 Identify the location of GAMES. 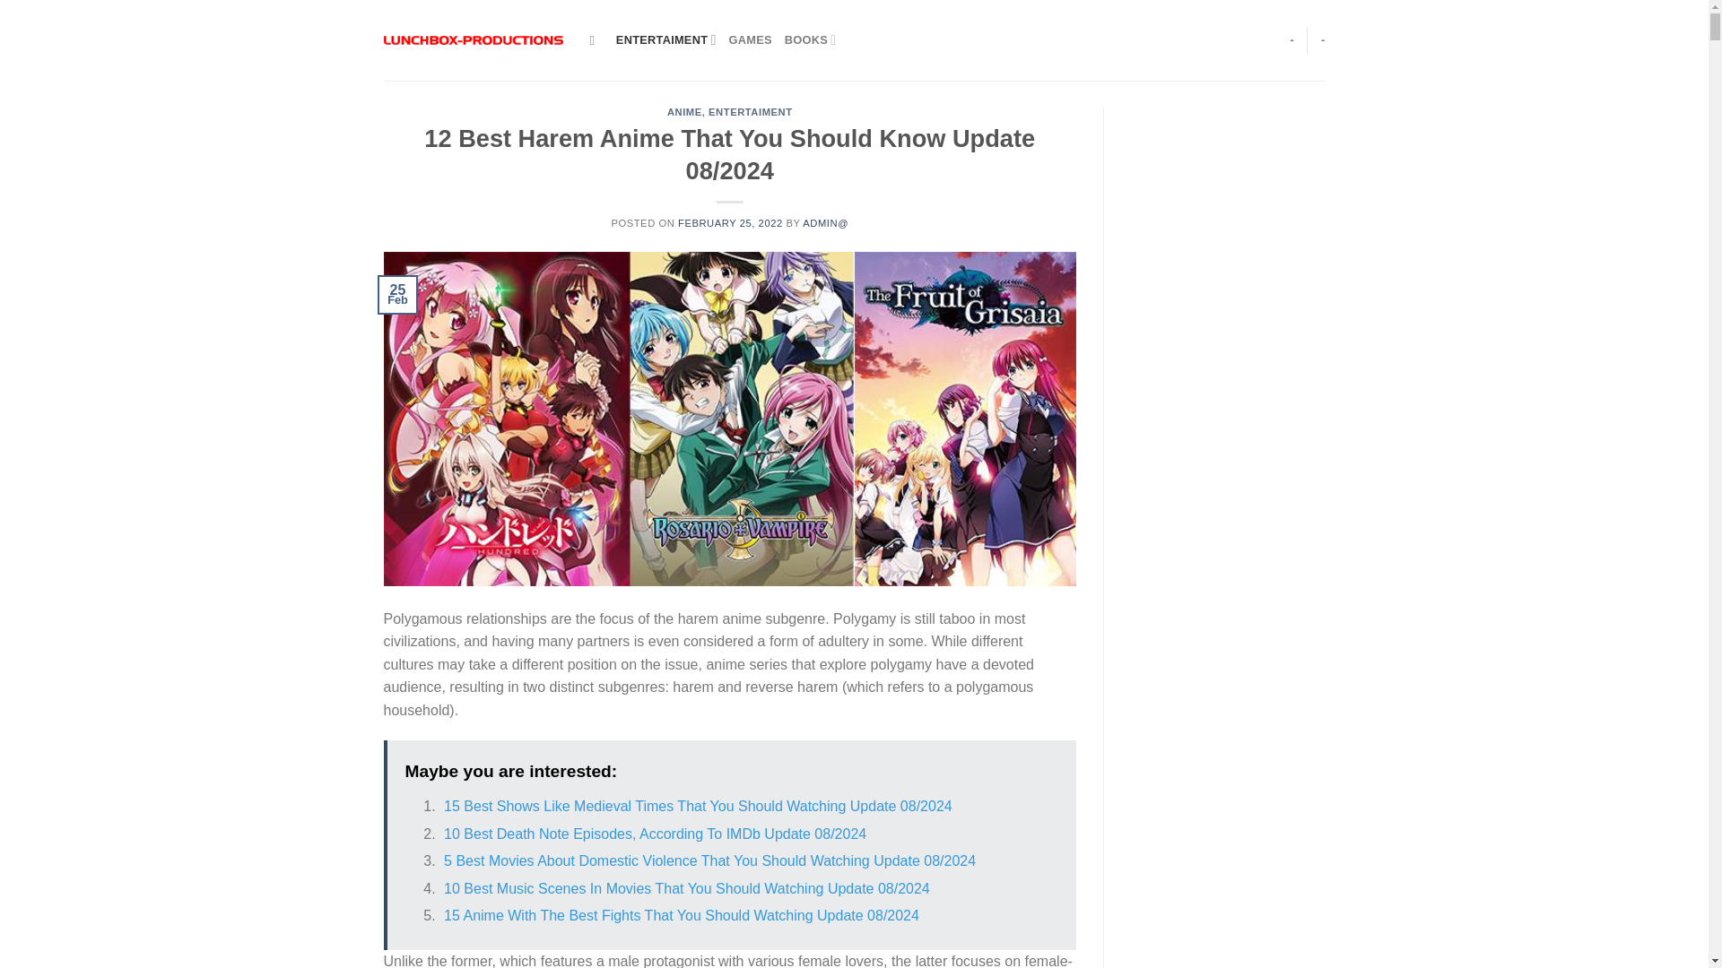
(750, 39).